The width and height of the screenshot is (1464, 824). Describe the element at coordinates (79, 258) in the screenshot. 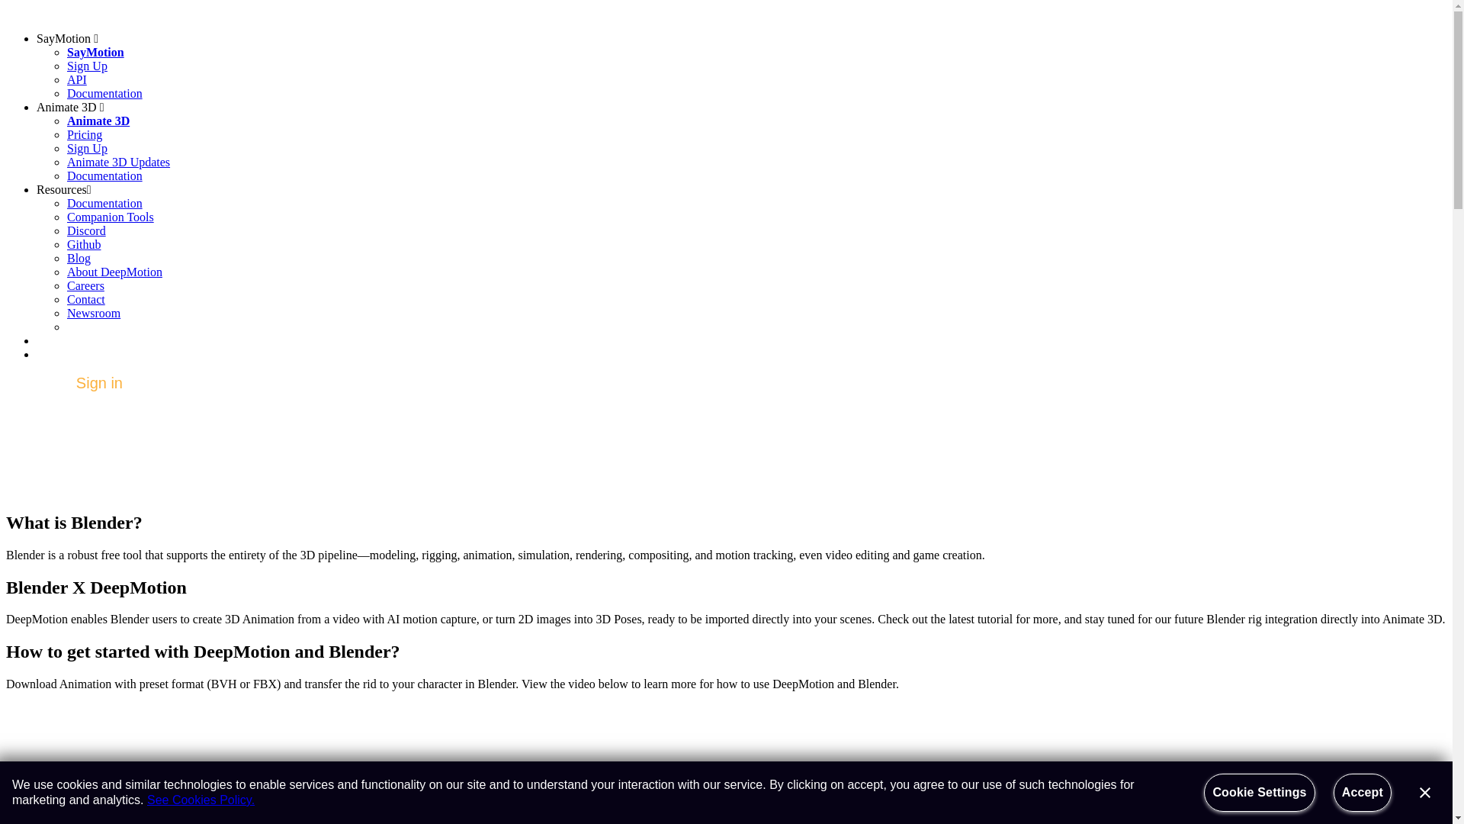

I see `Blog` at that location.